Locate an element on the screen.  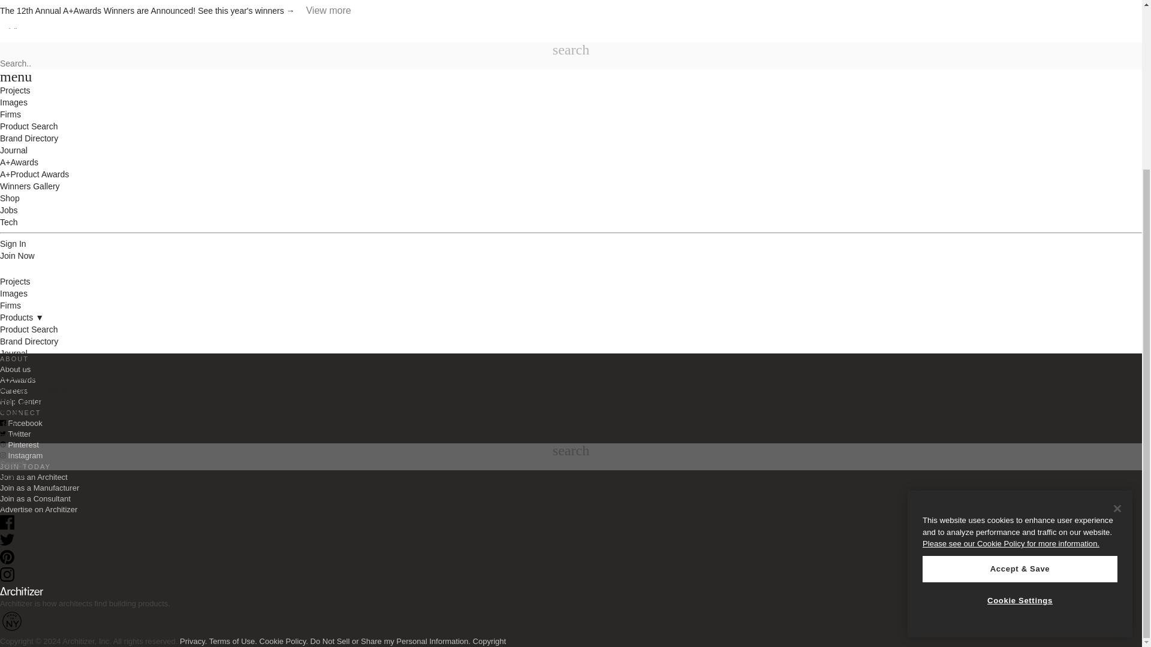
Help Center is located at coordinates (20, 401).